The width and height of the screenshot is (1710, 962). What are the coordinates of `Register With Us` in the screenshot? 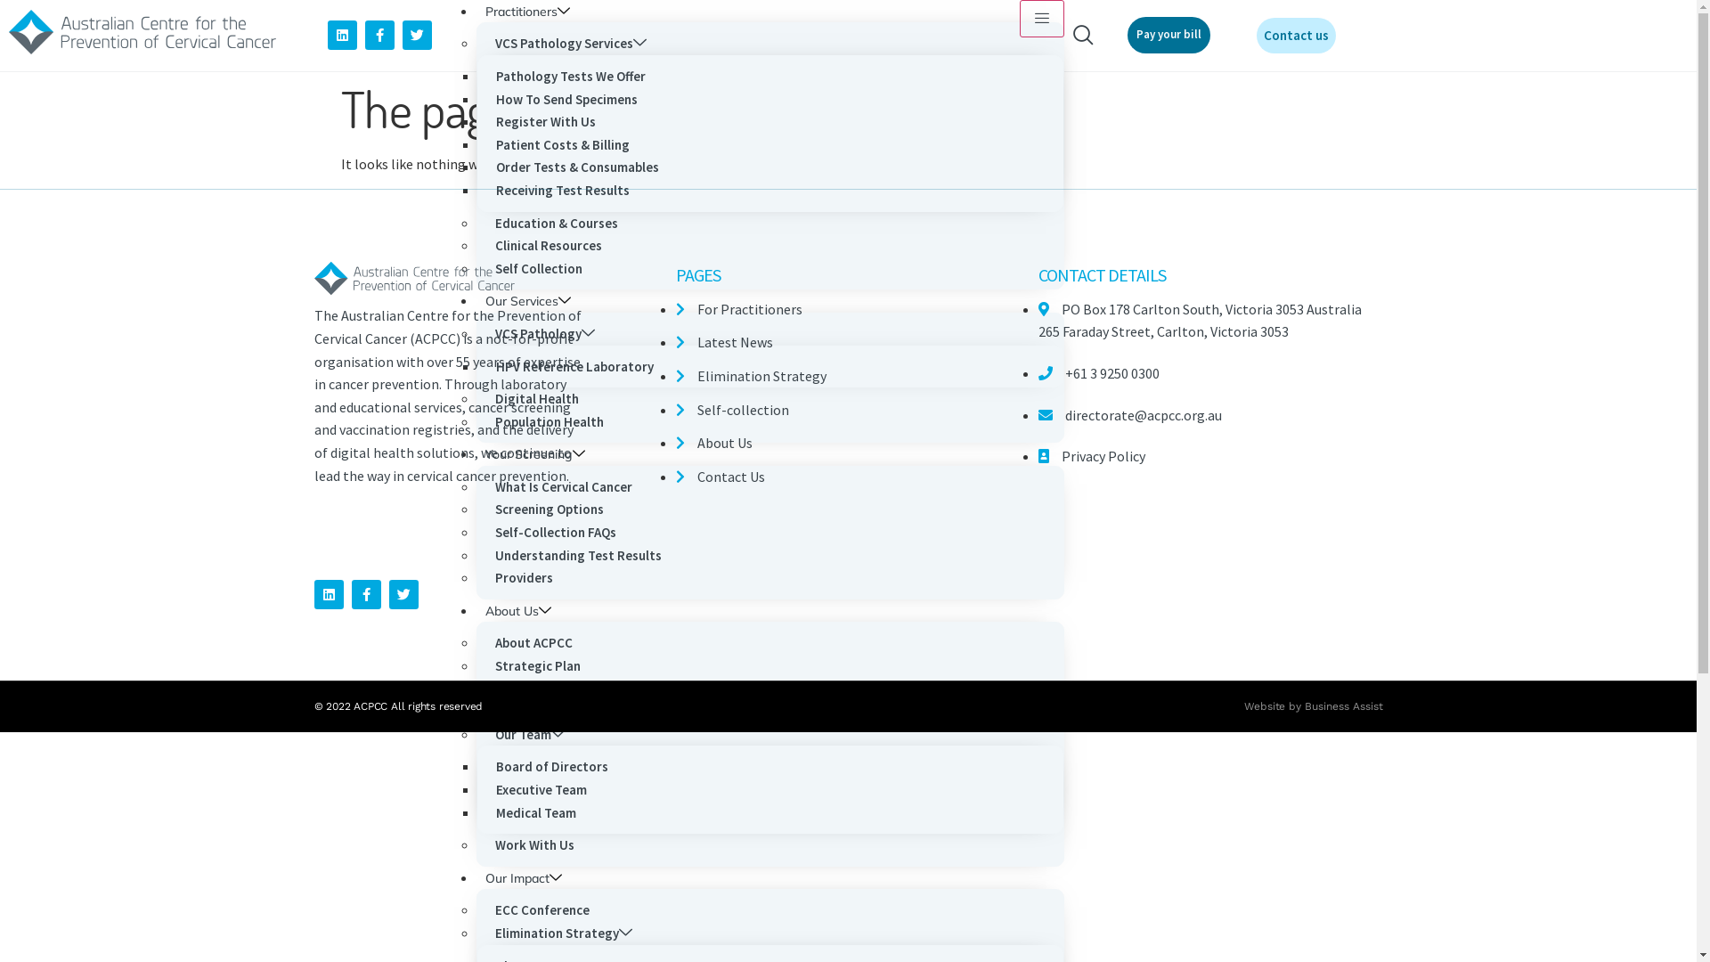 It's located at (546, 121).